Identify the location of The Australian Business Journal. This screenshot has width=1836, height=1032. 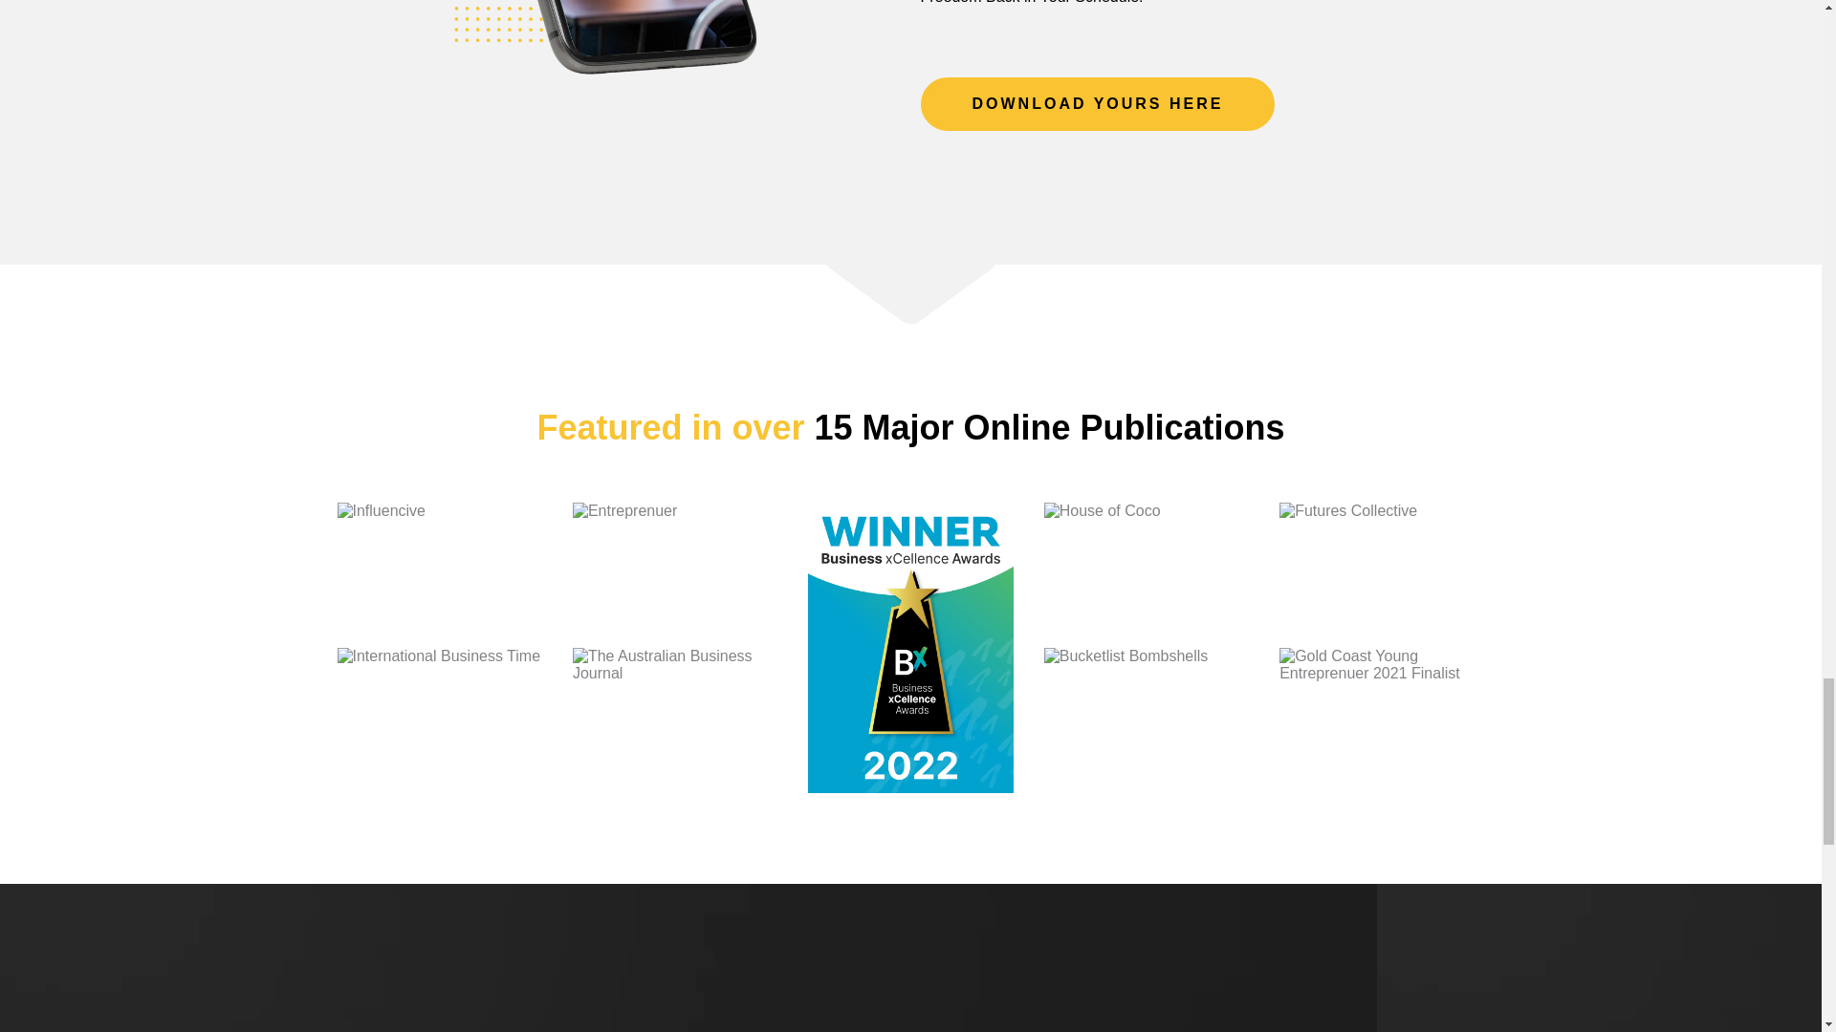
(675, 720).